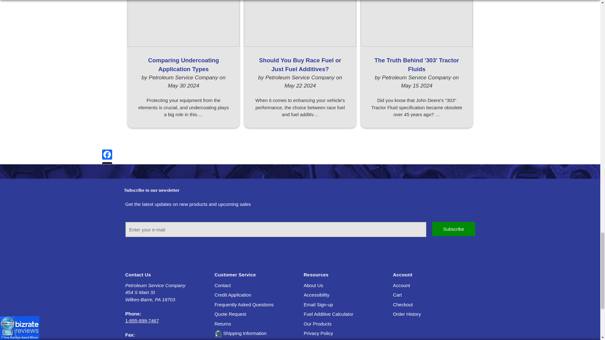  What do you see at coordinates (223, 324) in the screenshot?
I see `returns` at bounding box center [223, 324].